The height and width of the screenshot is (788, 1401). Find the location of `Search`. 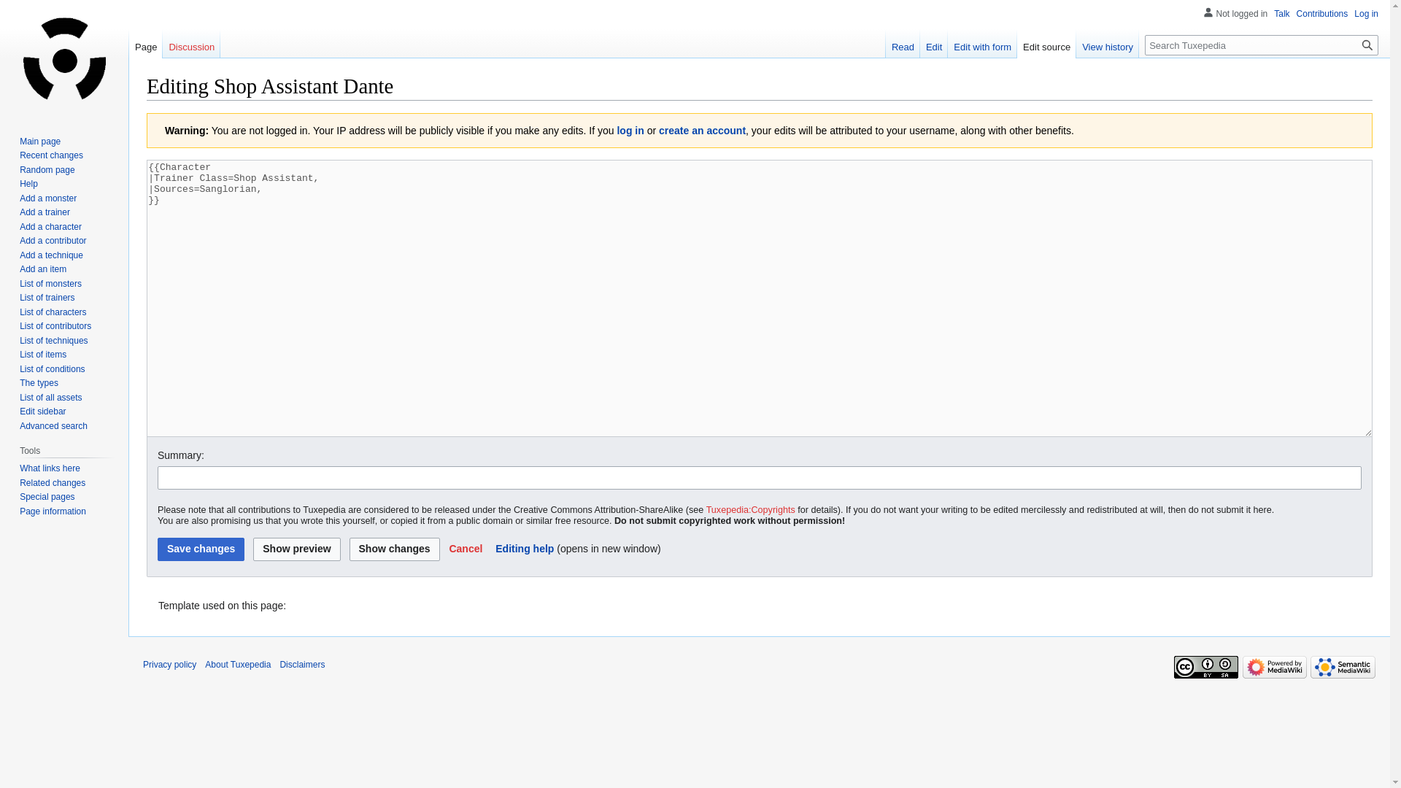

Search is located at coordinates (1367, 45).